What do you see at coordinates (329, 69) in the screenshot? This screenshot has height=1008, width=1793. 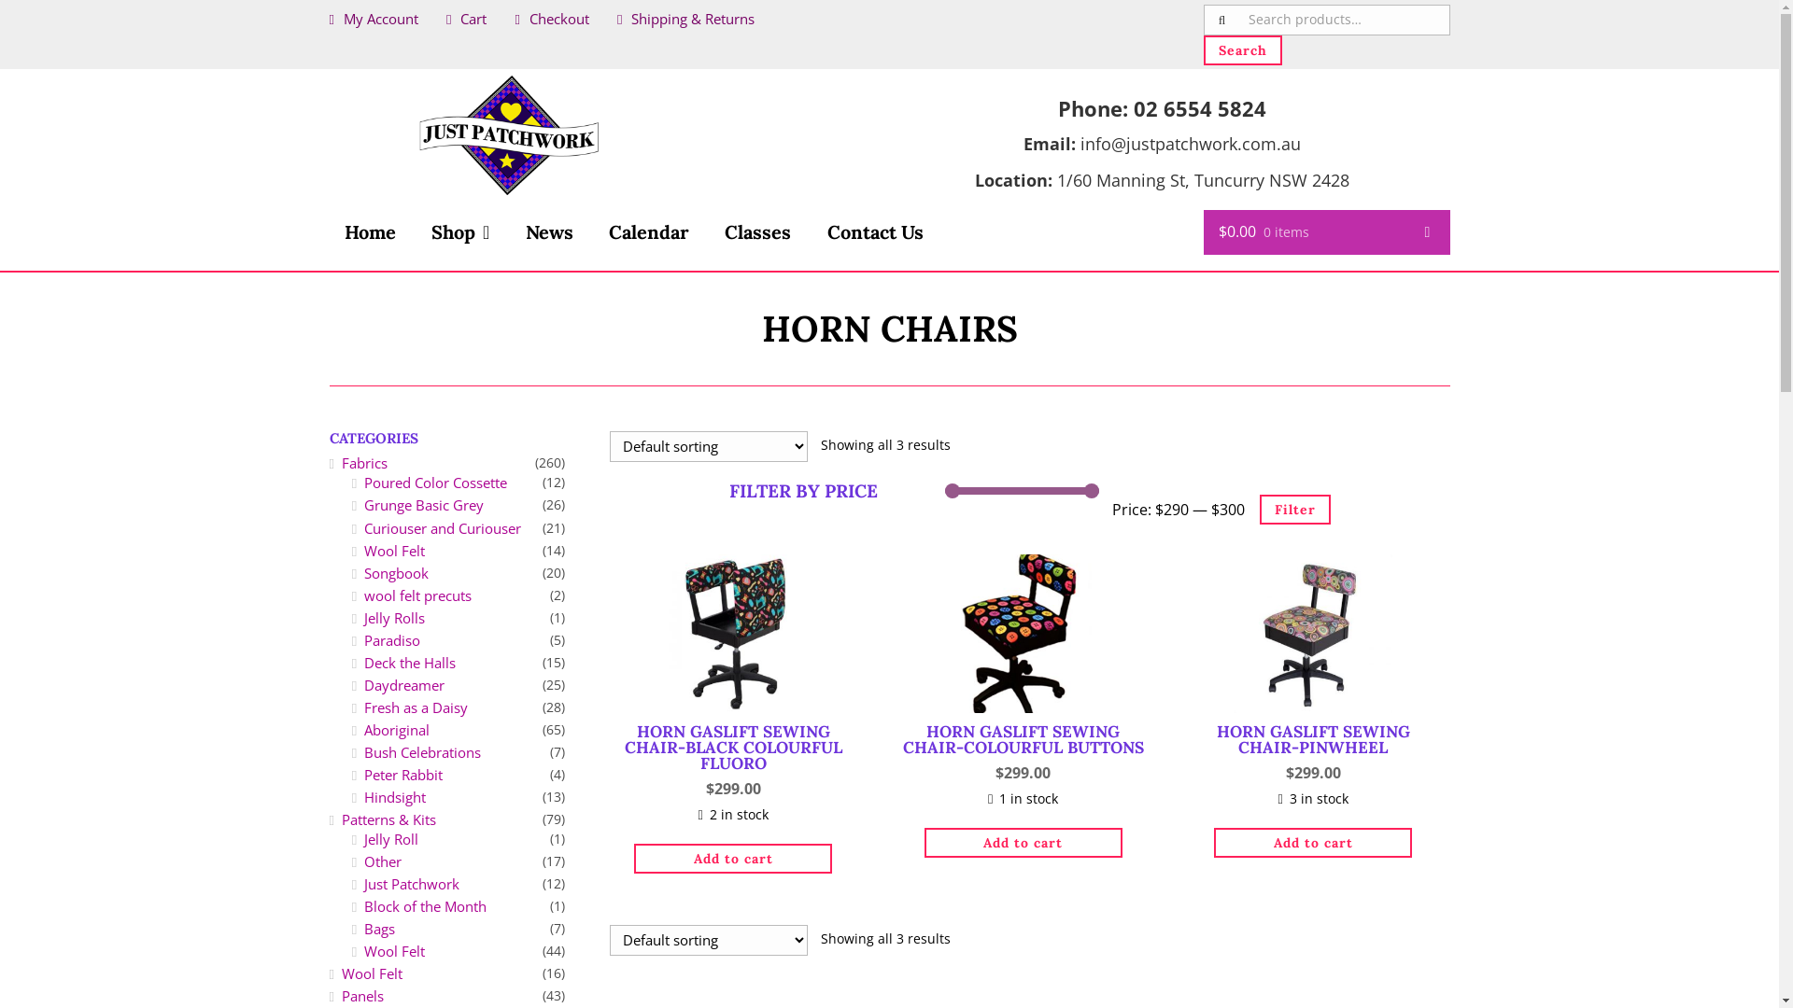 I see `Skip to navigation` at bounding box center [329, 69].